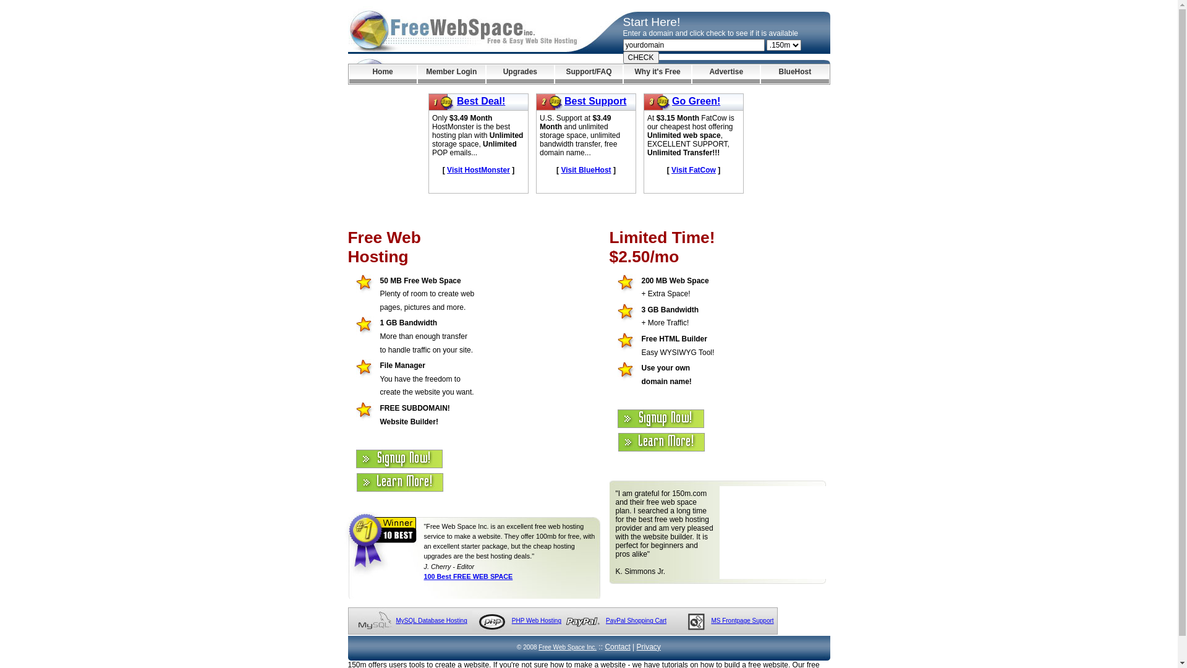 This screenshot has height=668, width=1187. I want to click on Why it's Free, so click(658, 74).